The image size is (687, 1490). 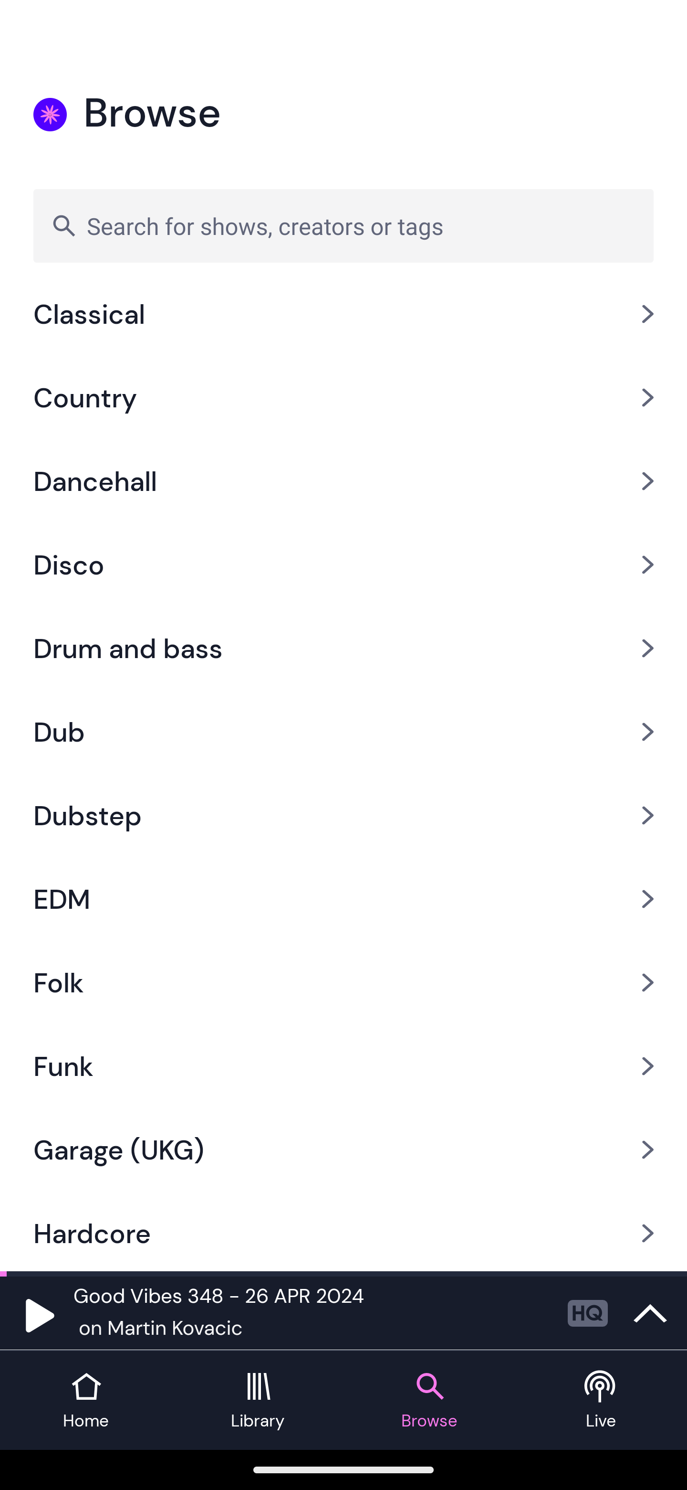 I want to click on Hardcore, so click(x=343, y=1231).